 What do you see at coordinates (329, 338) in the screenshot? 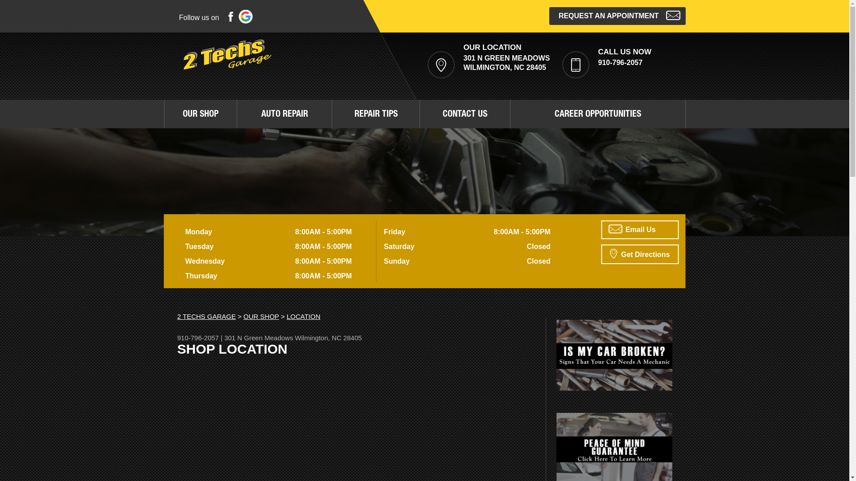
I see `Wilmington, NC 28405` at bounding box center [329, 338].